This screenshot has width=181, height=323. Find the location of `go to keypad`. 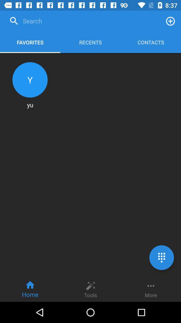

go to keypad is located at coordinates (162, 258).